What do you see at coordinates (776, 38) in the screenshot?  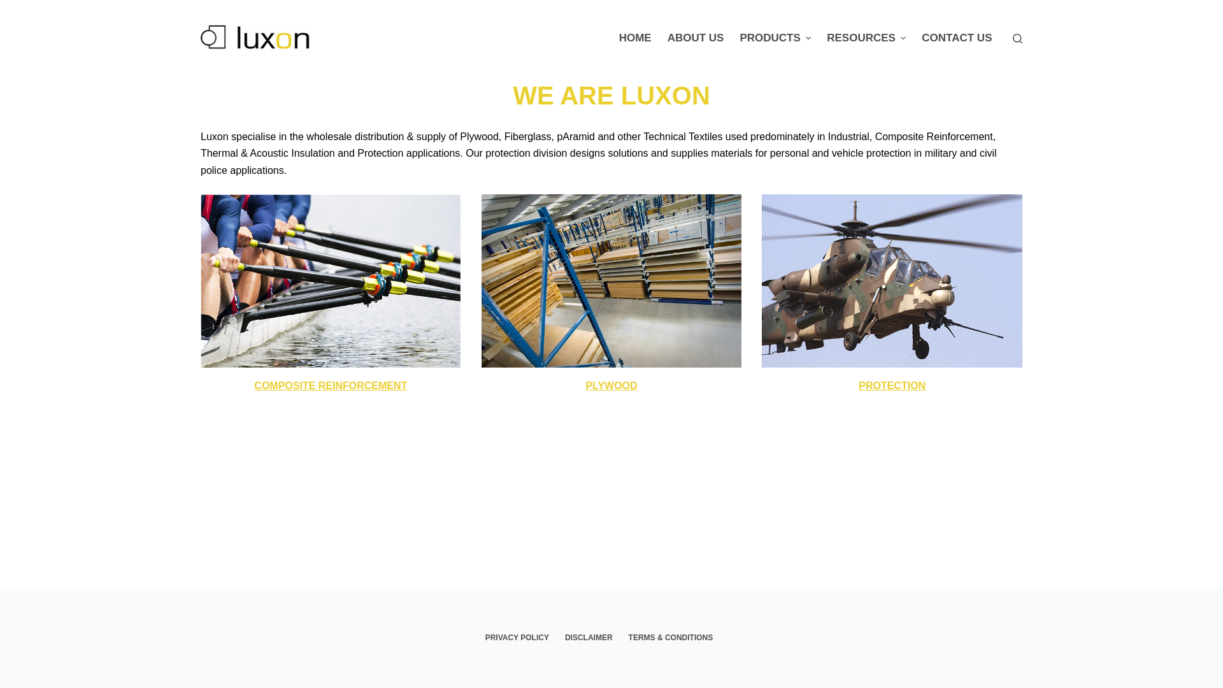 I see `PRODUCTS` at bounding box center [776, 38].